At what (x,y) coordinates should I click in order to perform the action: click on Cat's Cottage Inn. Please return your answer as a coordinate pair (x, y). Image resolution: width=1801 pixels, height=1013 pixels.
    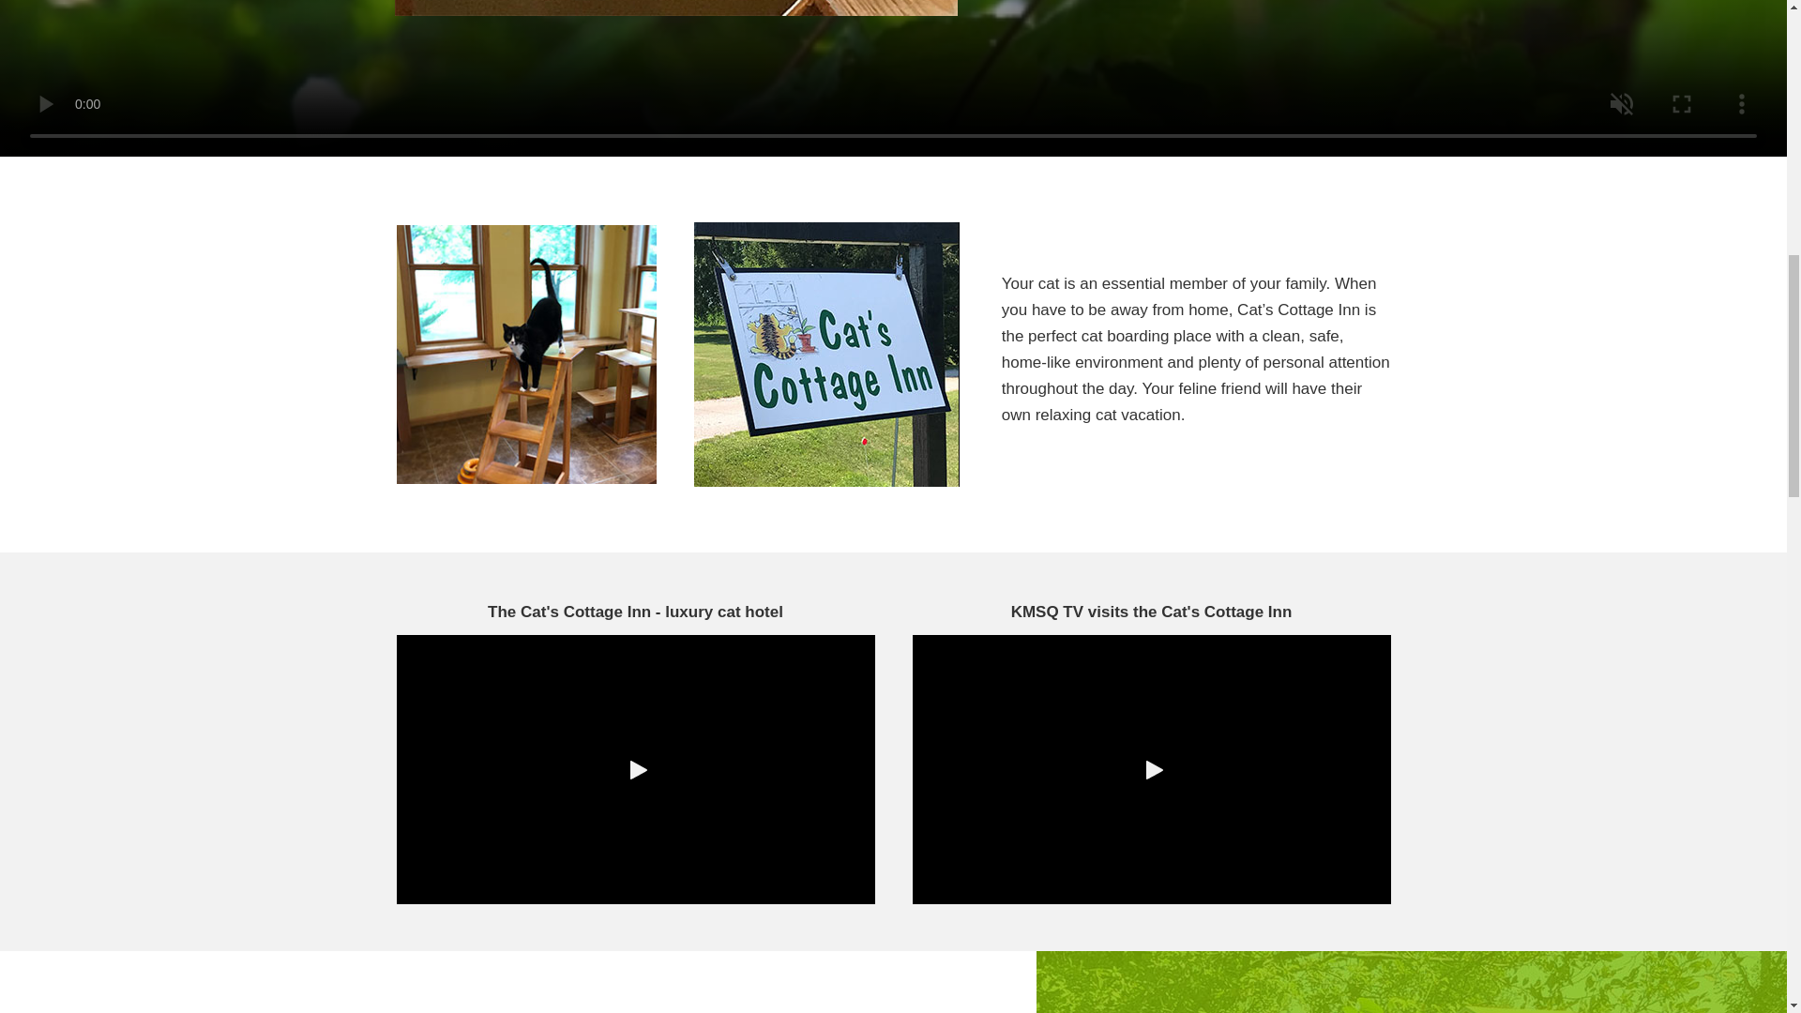
    Looking at the image, I should click on (675, 8).